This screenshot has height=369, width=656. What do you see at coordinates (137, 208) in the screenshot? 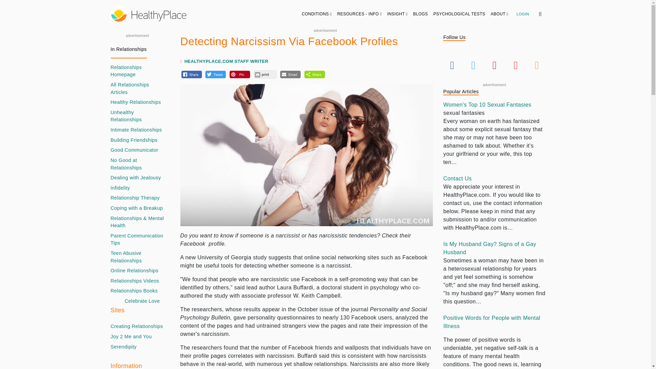
I see `Coping with a Relationship Breakup` at bounding box center [137, 208].